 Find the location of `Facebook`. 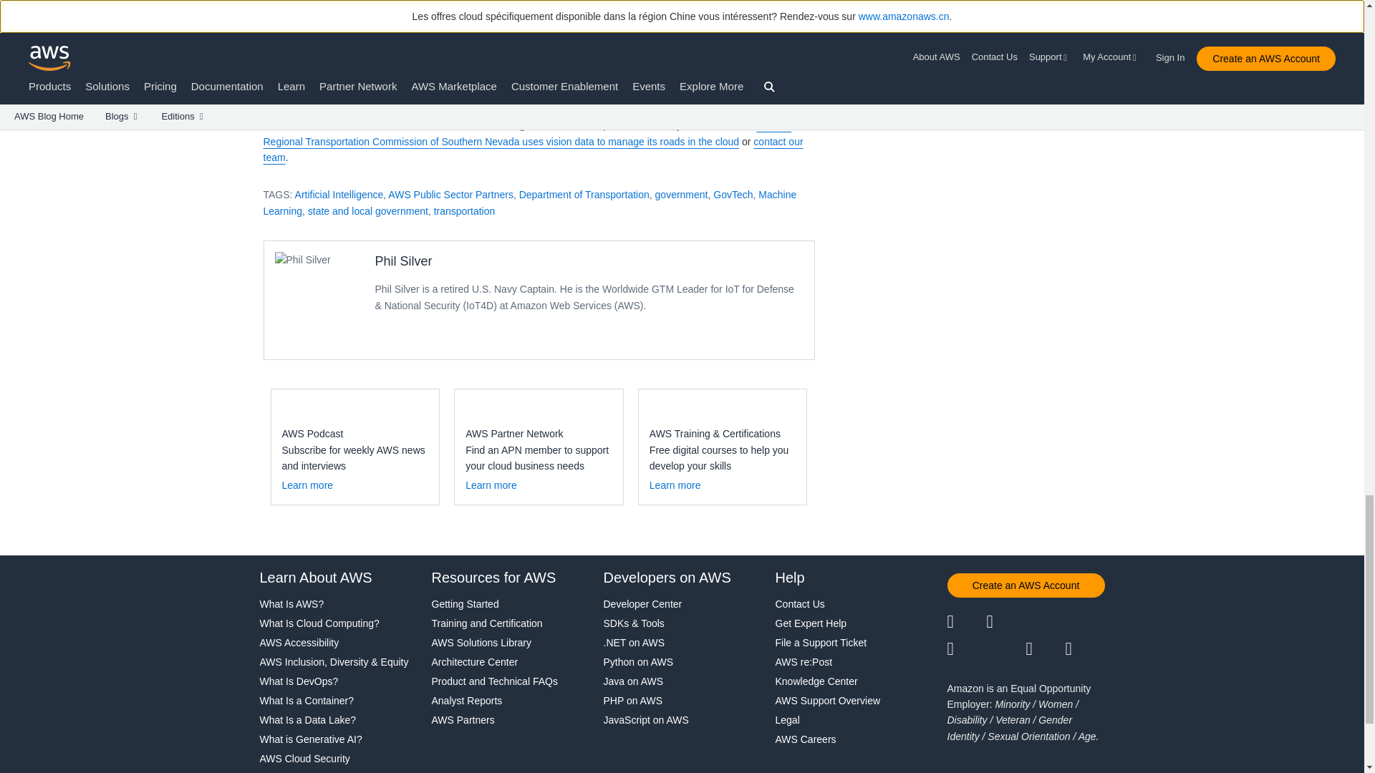

Facebook is located at coordinates (1006, 622).